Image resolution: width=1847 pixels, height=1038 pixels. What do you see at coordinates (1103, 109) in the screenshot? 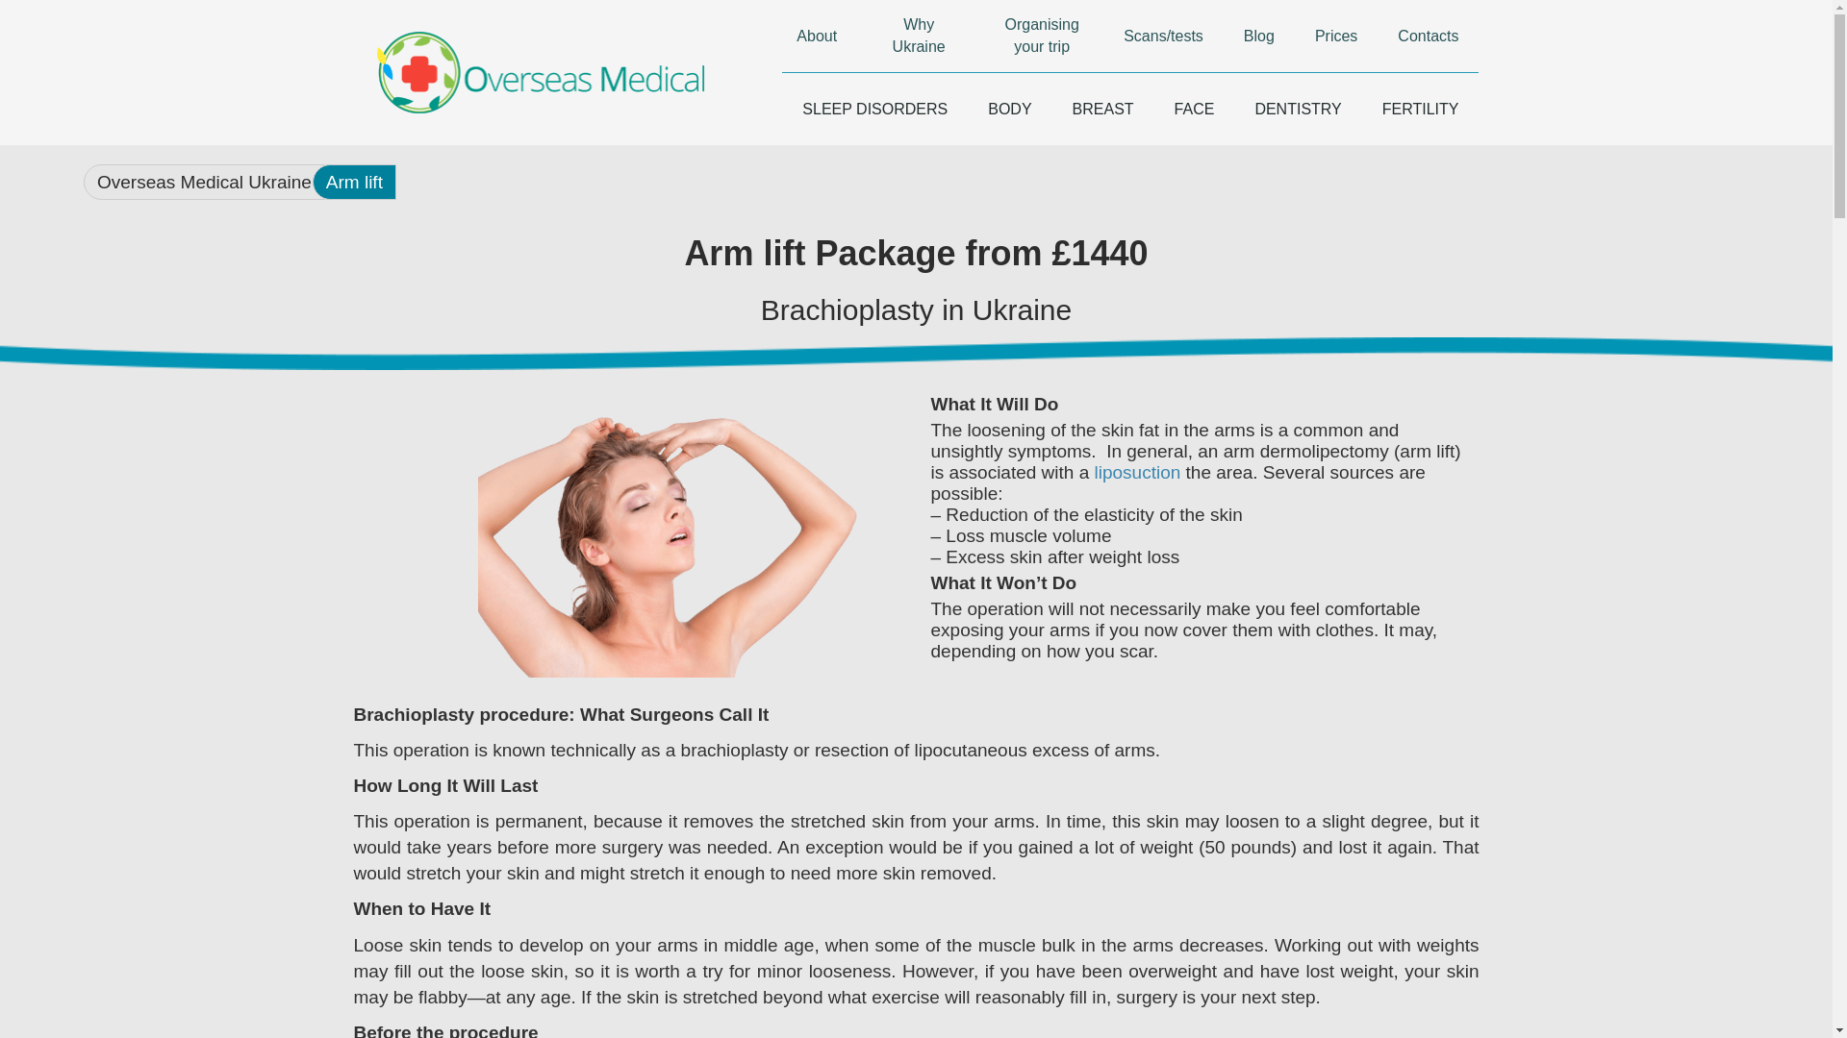
I see `BREAST` at bounding box center [1103, 109].